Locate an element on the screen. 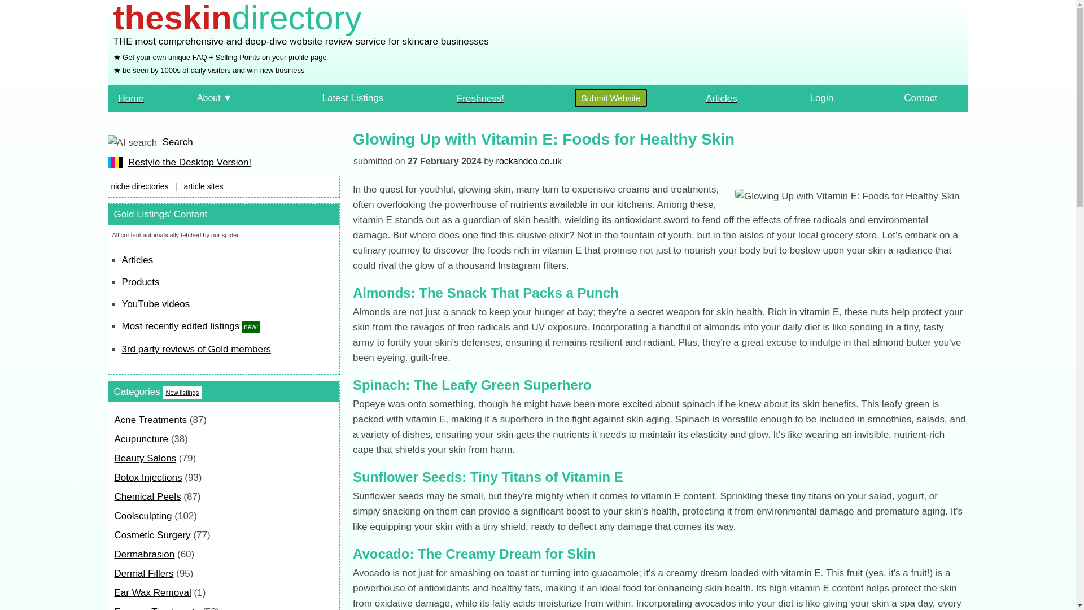 Image resolution: width=1084 pixels, height=610 pixels. Freshness! is located at coordinates (480, 98).